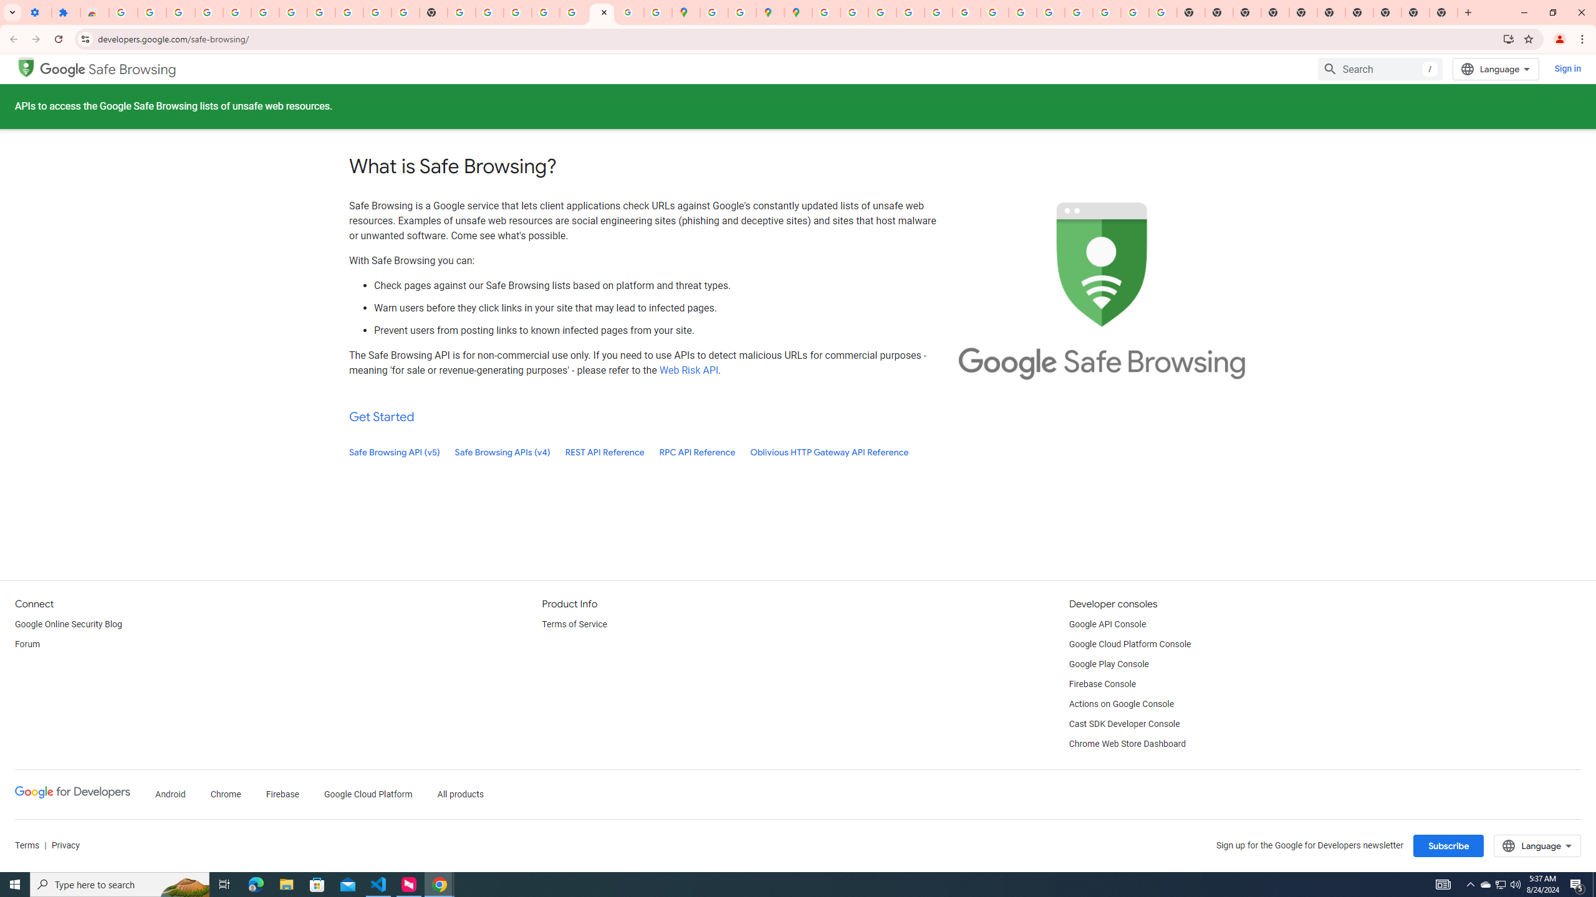 Image resolution: width=1596 pixels, height=897 pixels. Describe the element at coordinates (882, 12) in the screenshot. I see `Privacy Help Center - Policies Help` at that location.